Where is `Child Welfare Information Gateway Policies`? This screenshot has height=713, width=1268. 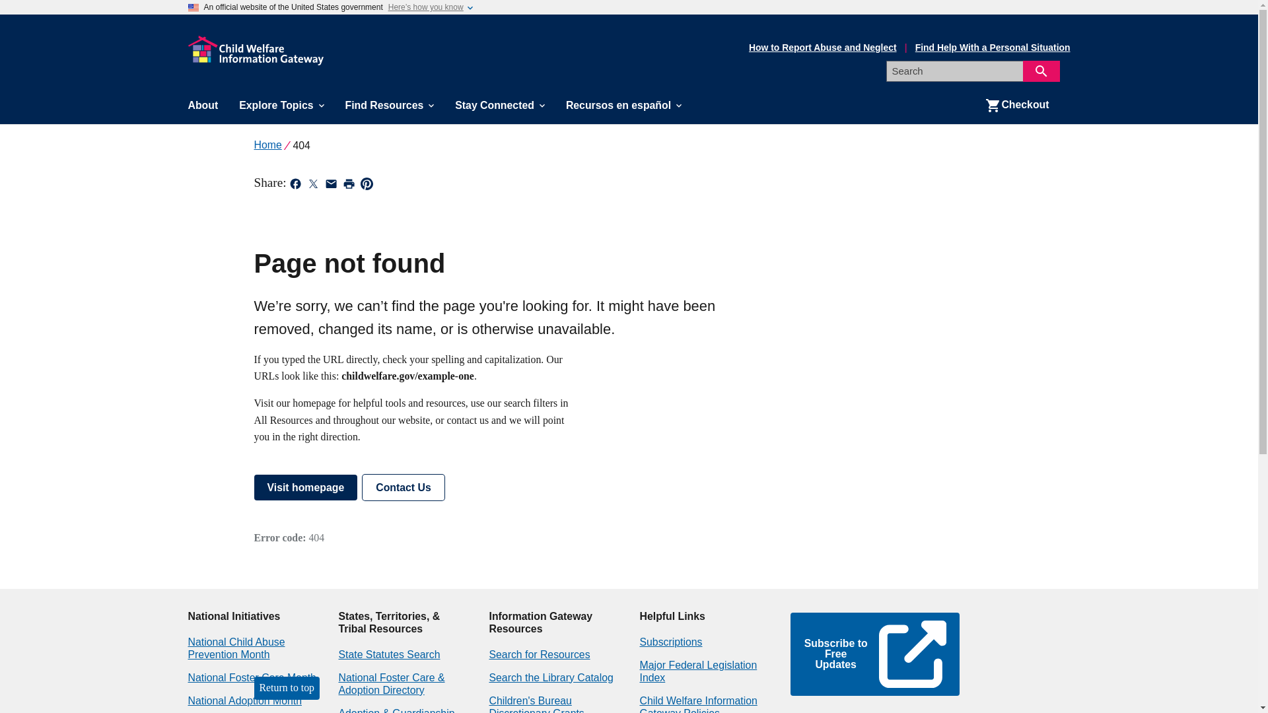 Child Welfare Information Gateway Policies is located at coordinates (697, 704).